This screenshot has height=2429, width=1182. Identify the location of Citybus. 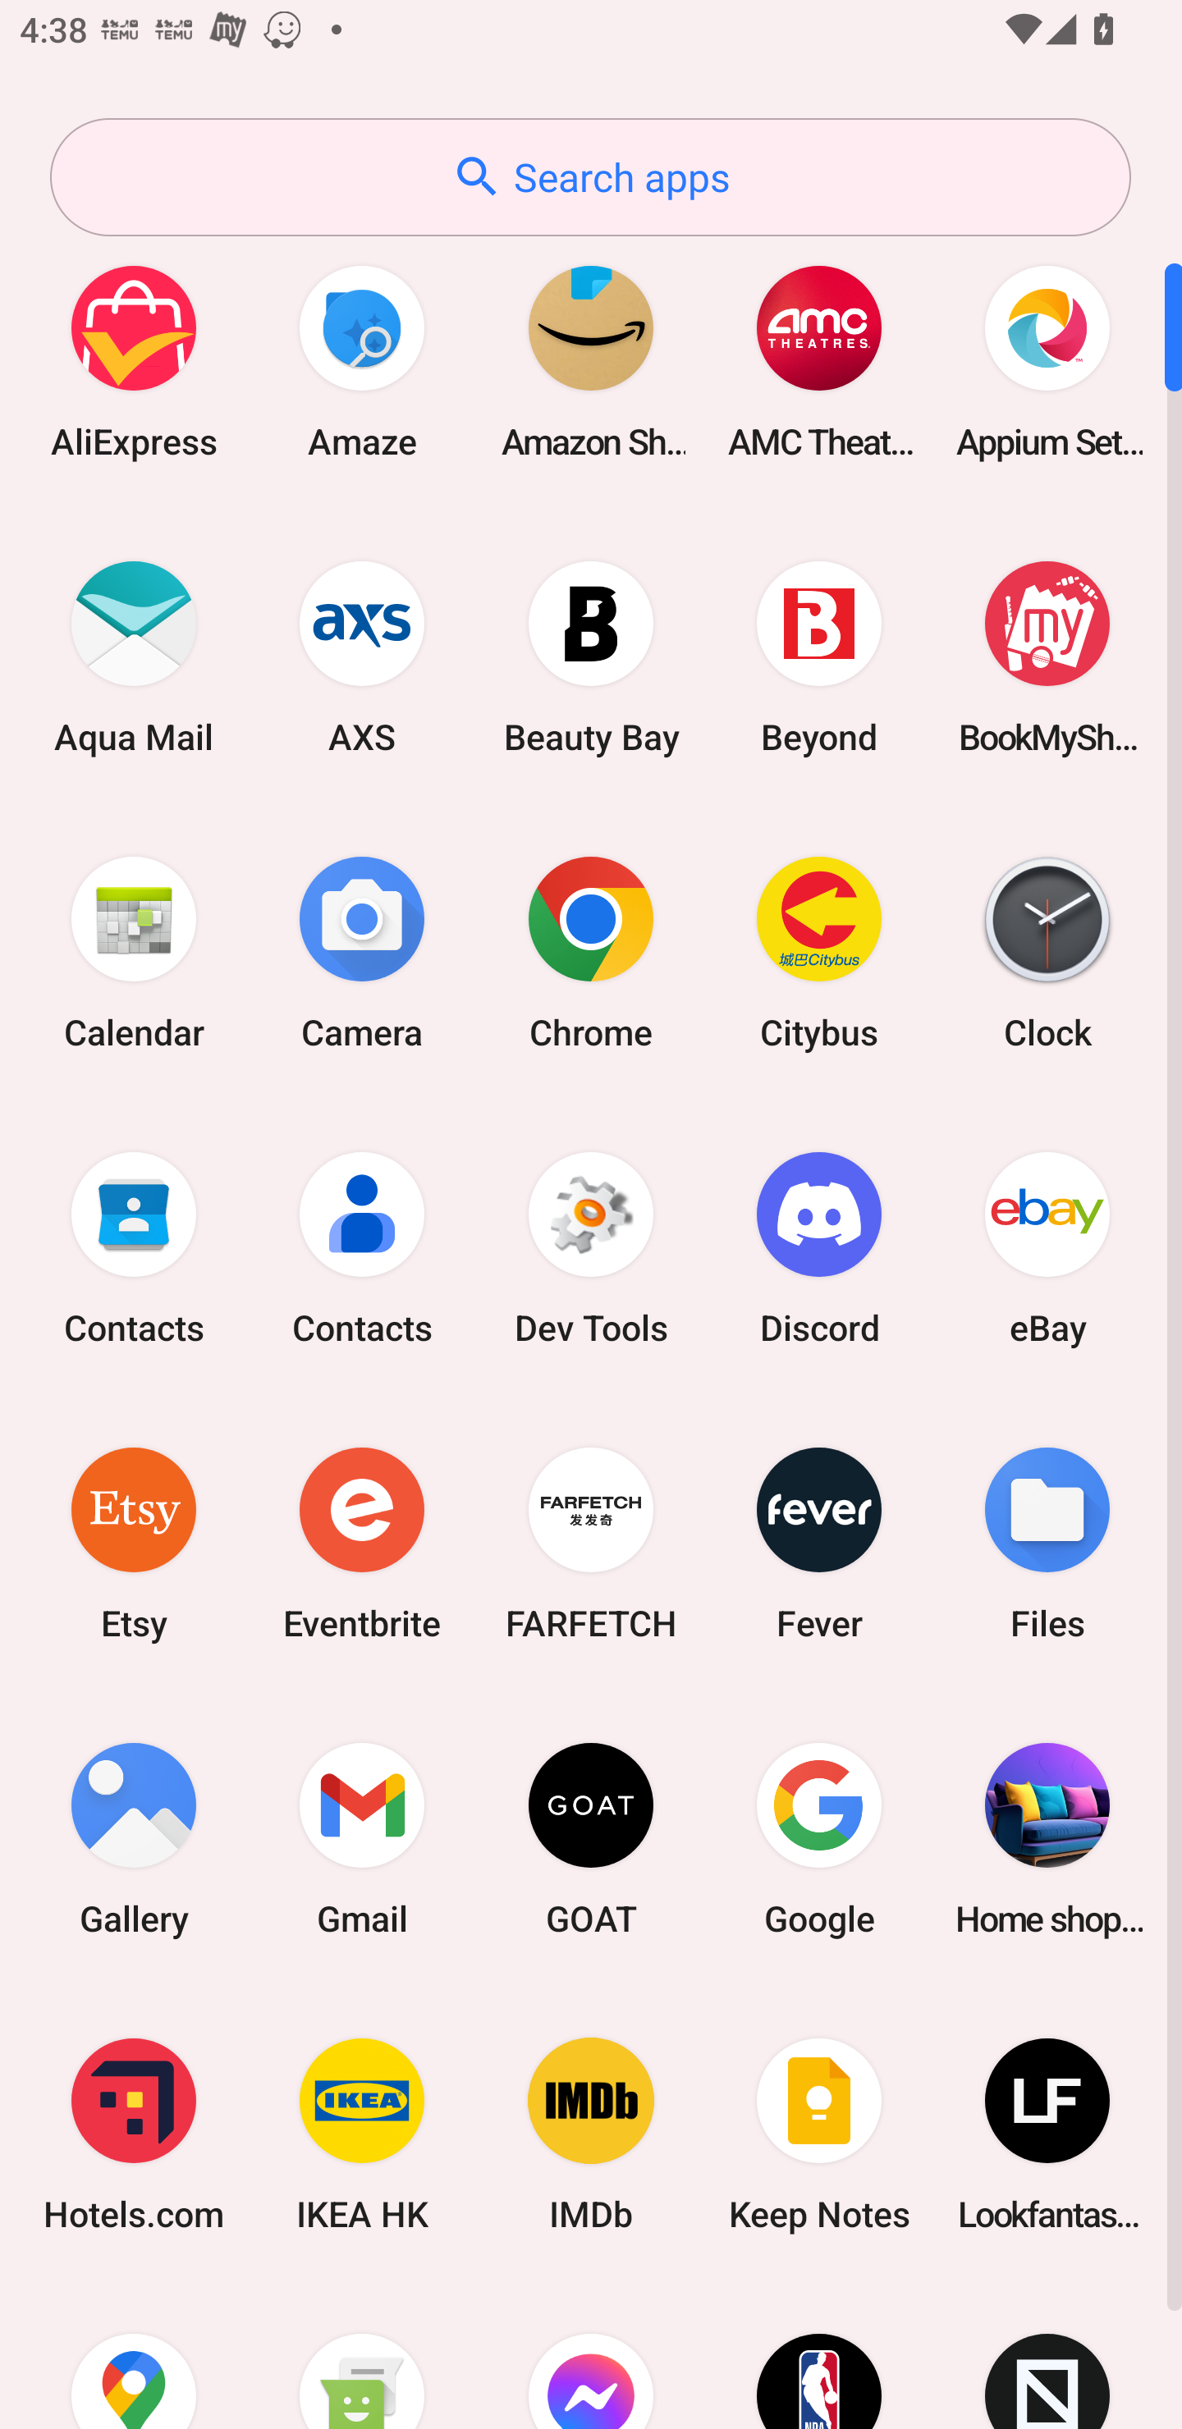
(819, 952).